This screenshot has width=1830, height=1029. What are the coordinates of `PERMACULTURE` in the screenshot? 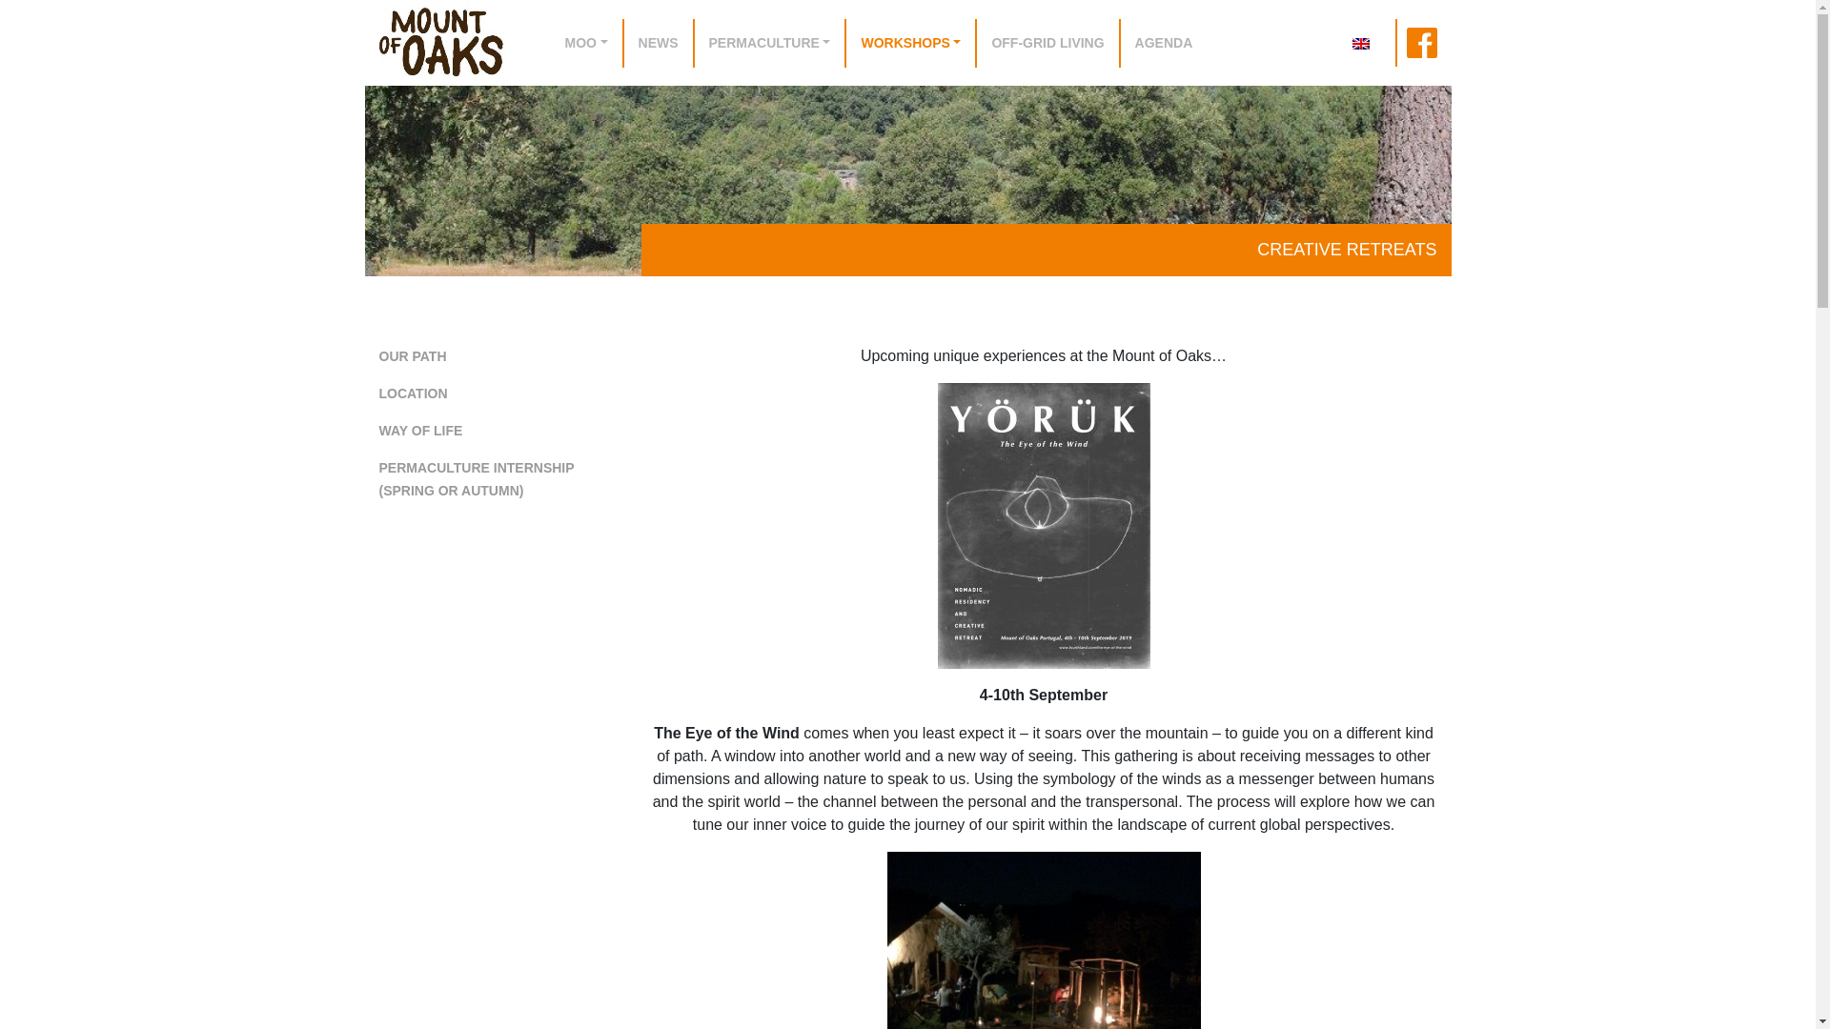 It's located at (769, 44).